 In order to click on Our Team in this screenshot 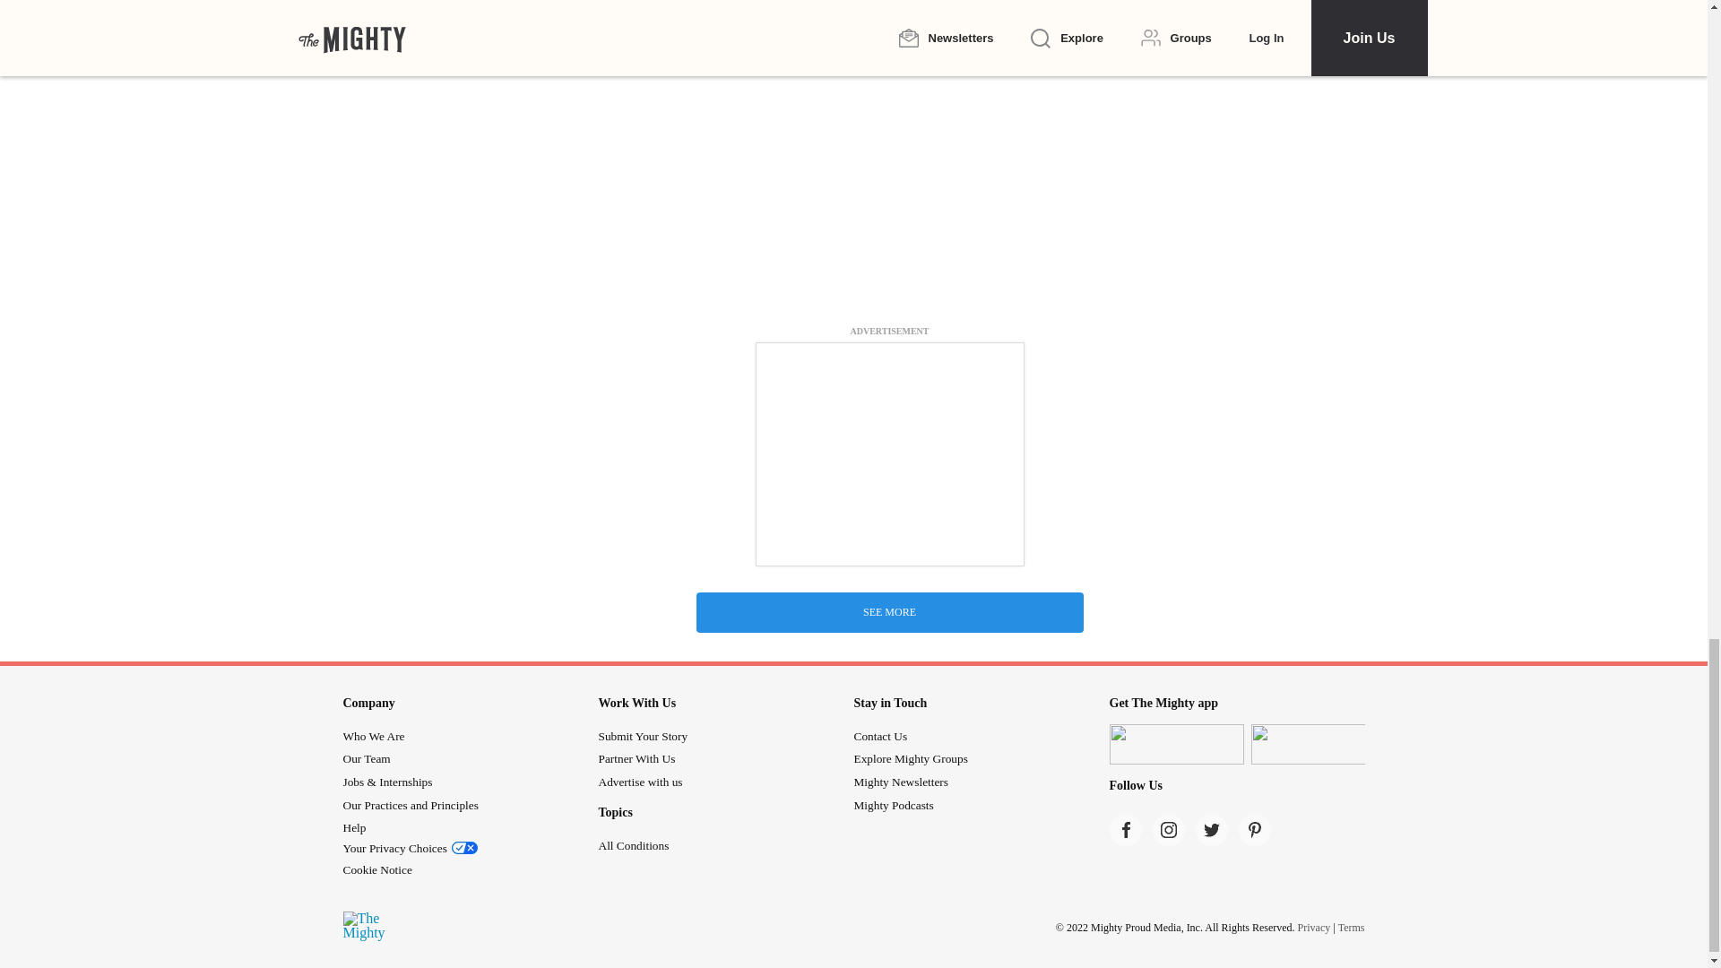, I will do `click(366, 758)`.